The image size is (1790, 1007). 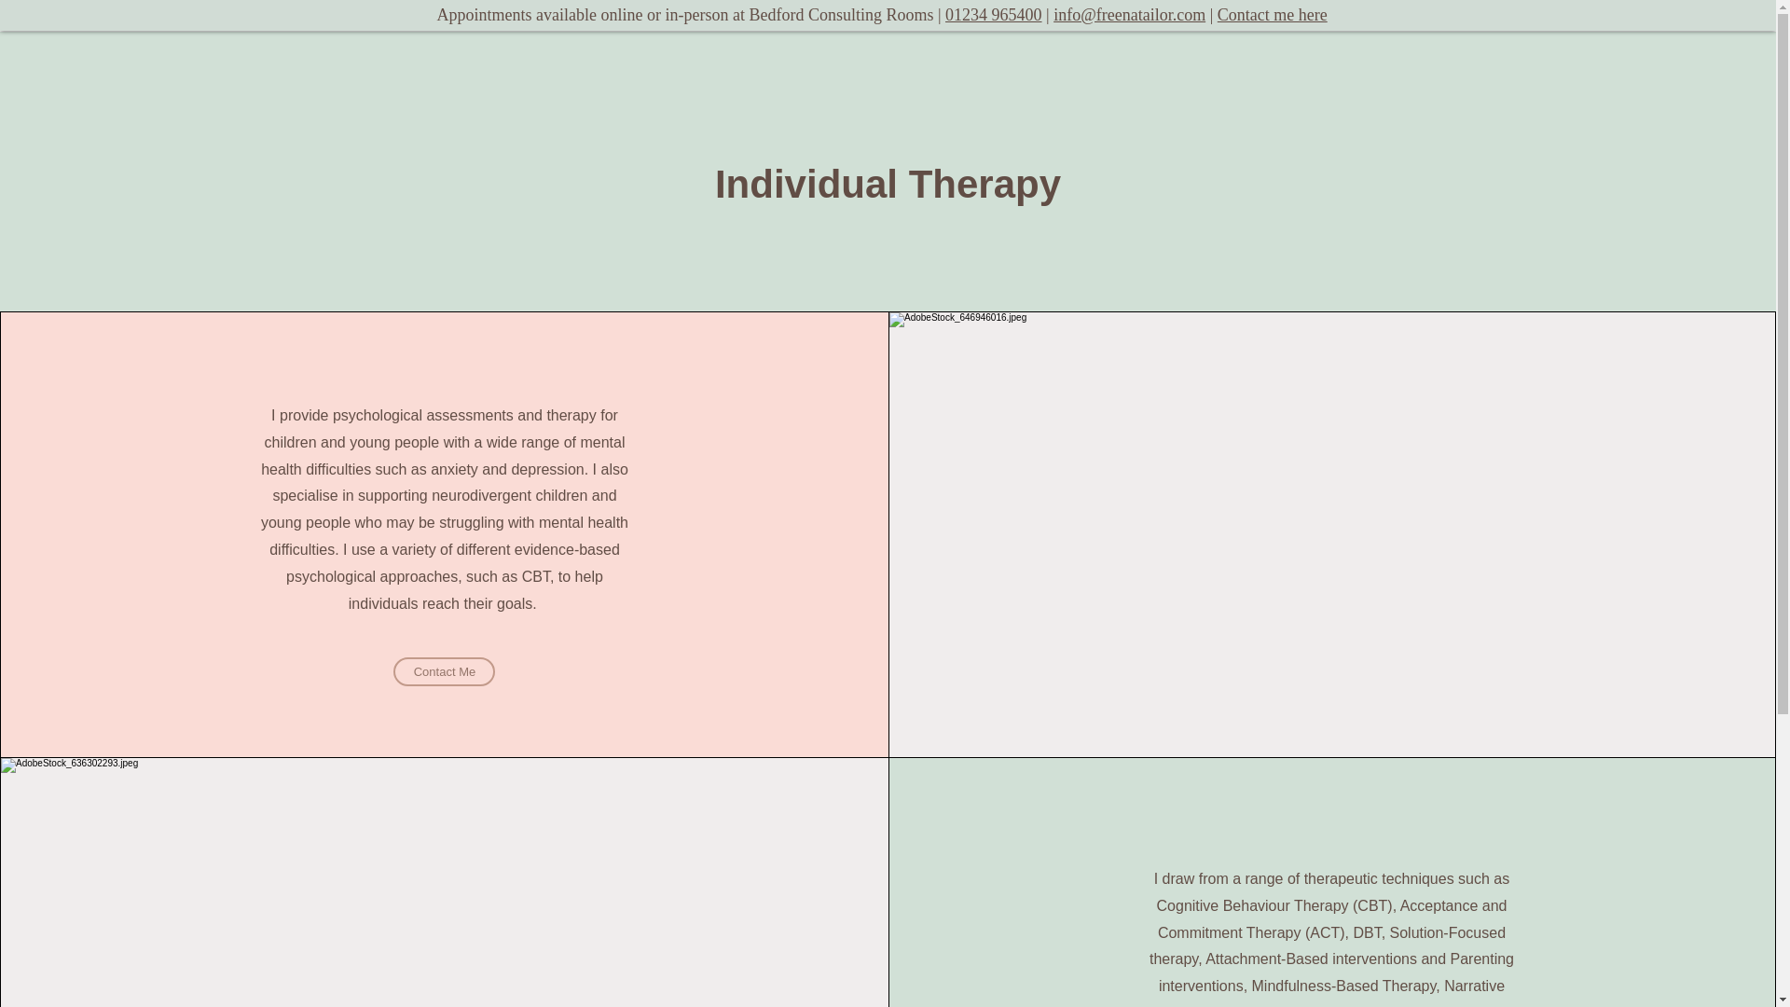 What do you see at coordinates (993, 15) in the screenshot?
I see `01234 965400` at bounding box center [993, 15].